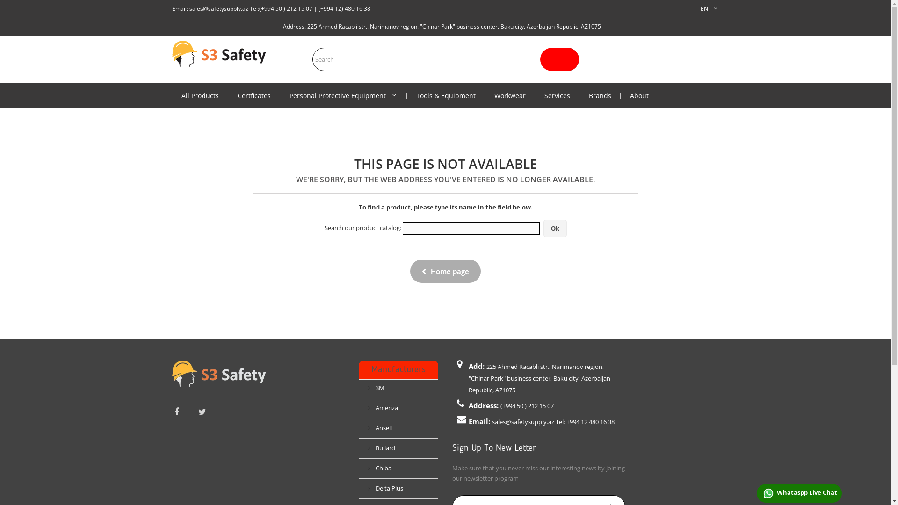  Describe the element at coordinates (343, 95) in the screenshot. I see `Personal Protective Equipment` at that location.